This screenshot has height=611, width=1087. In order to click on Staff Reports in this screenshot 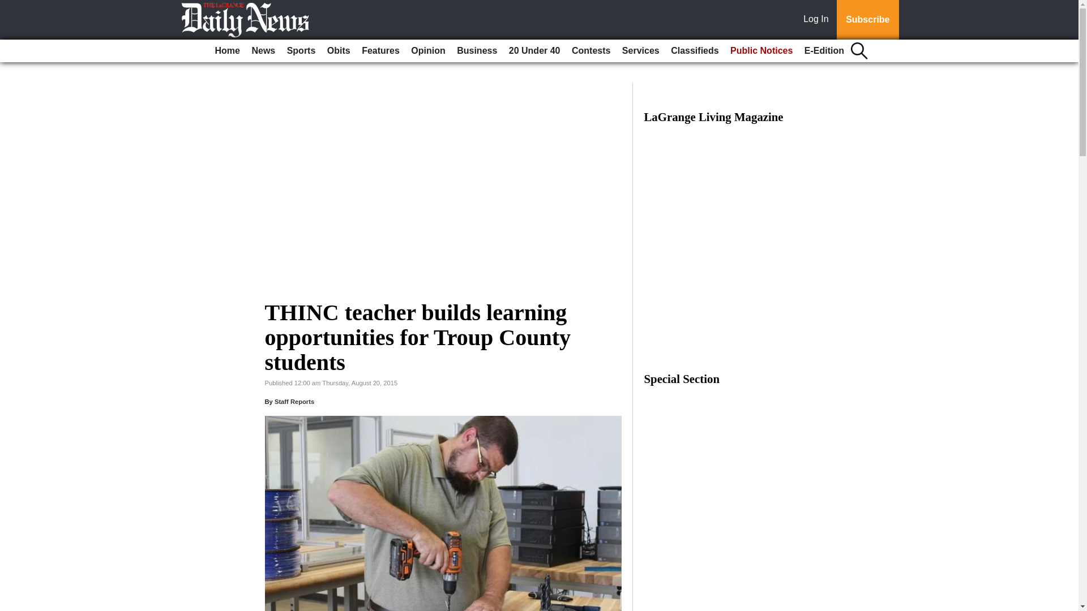, I will do `click(294, 402)`.